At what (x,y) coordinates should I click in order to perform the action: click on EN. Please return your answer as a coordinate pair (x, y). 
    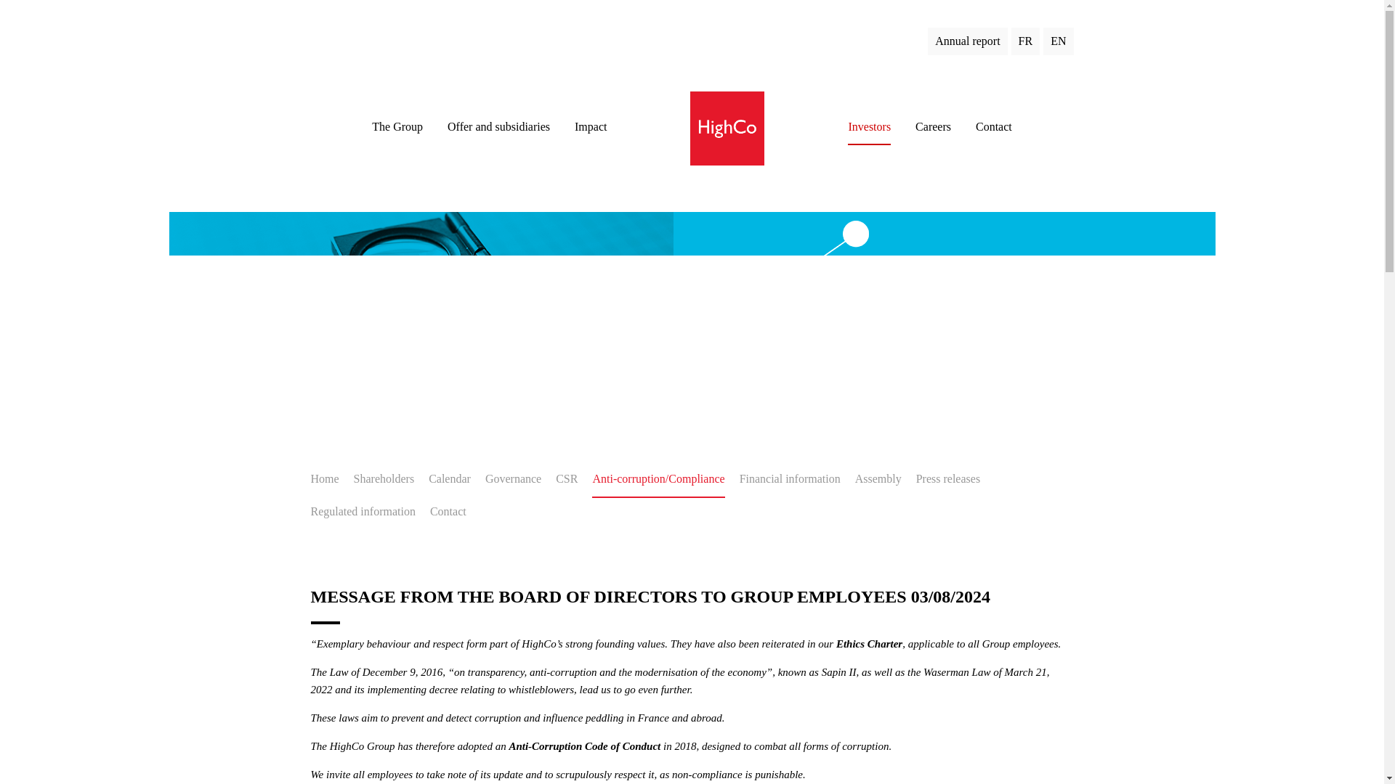
    Looking at the image, I should click on (1056, 41).